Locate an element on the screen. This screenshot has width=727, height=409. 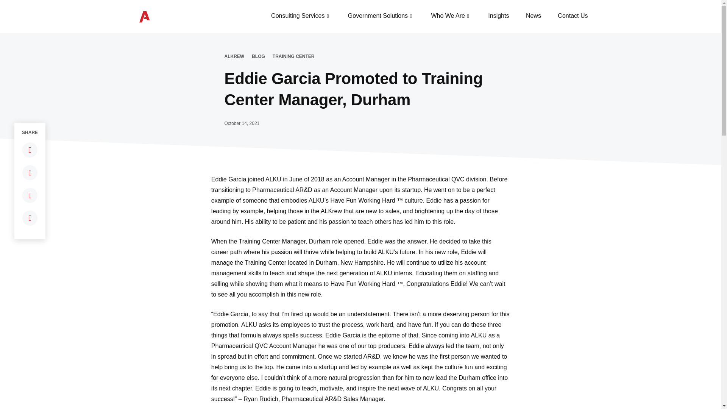
Government Solutions is located at coordinates (378, 16).